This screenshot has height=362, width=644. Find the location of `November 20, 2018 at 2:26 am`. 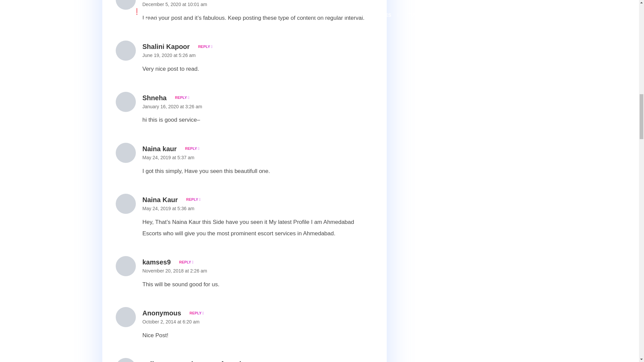

November 20, 2018 at 2:26 am is located at coordinates (174, 271).